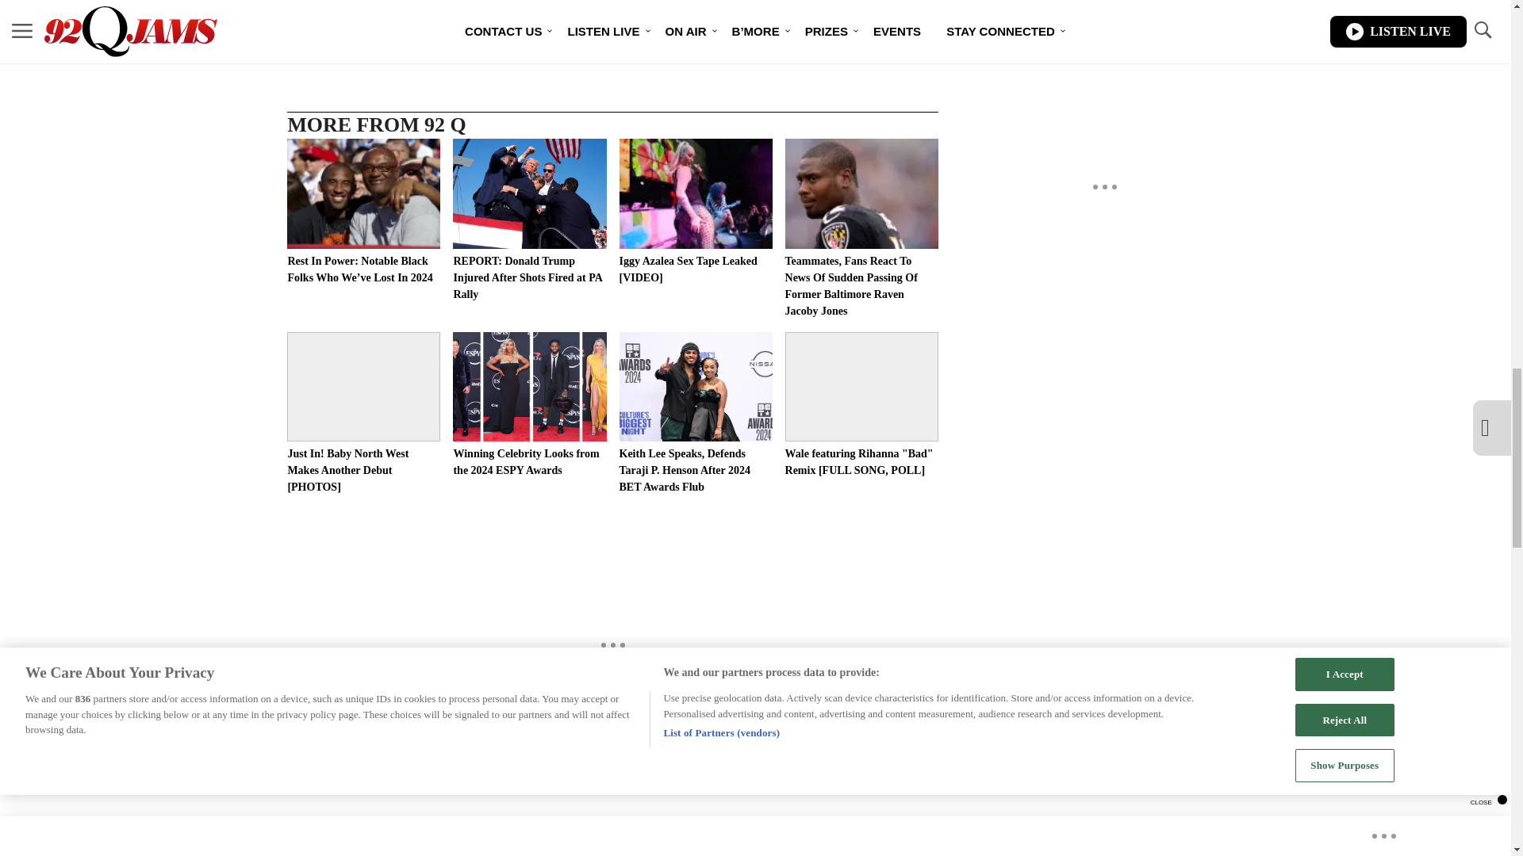 The image size is (1523, 856). Describe the element at coordinates (612, 13) in the screenshot. I see `Vuukle Sharebar Widget` at that location.